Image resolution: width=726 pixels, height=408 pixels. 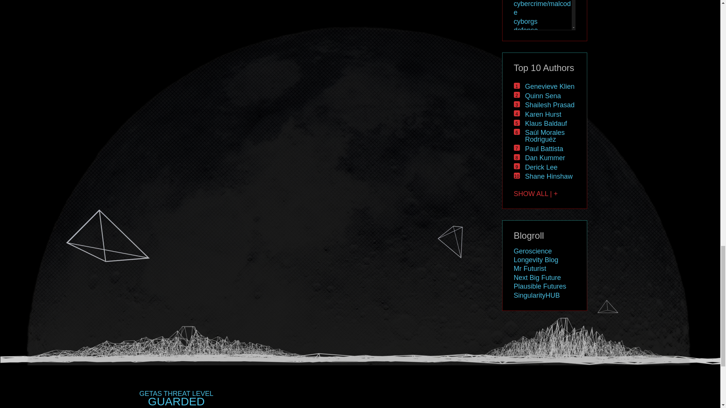 I want to click on 9057 posts by Quinn Sena, so click(x=543, y=96).